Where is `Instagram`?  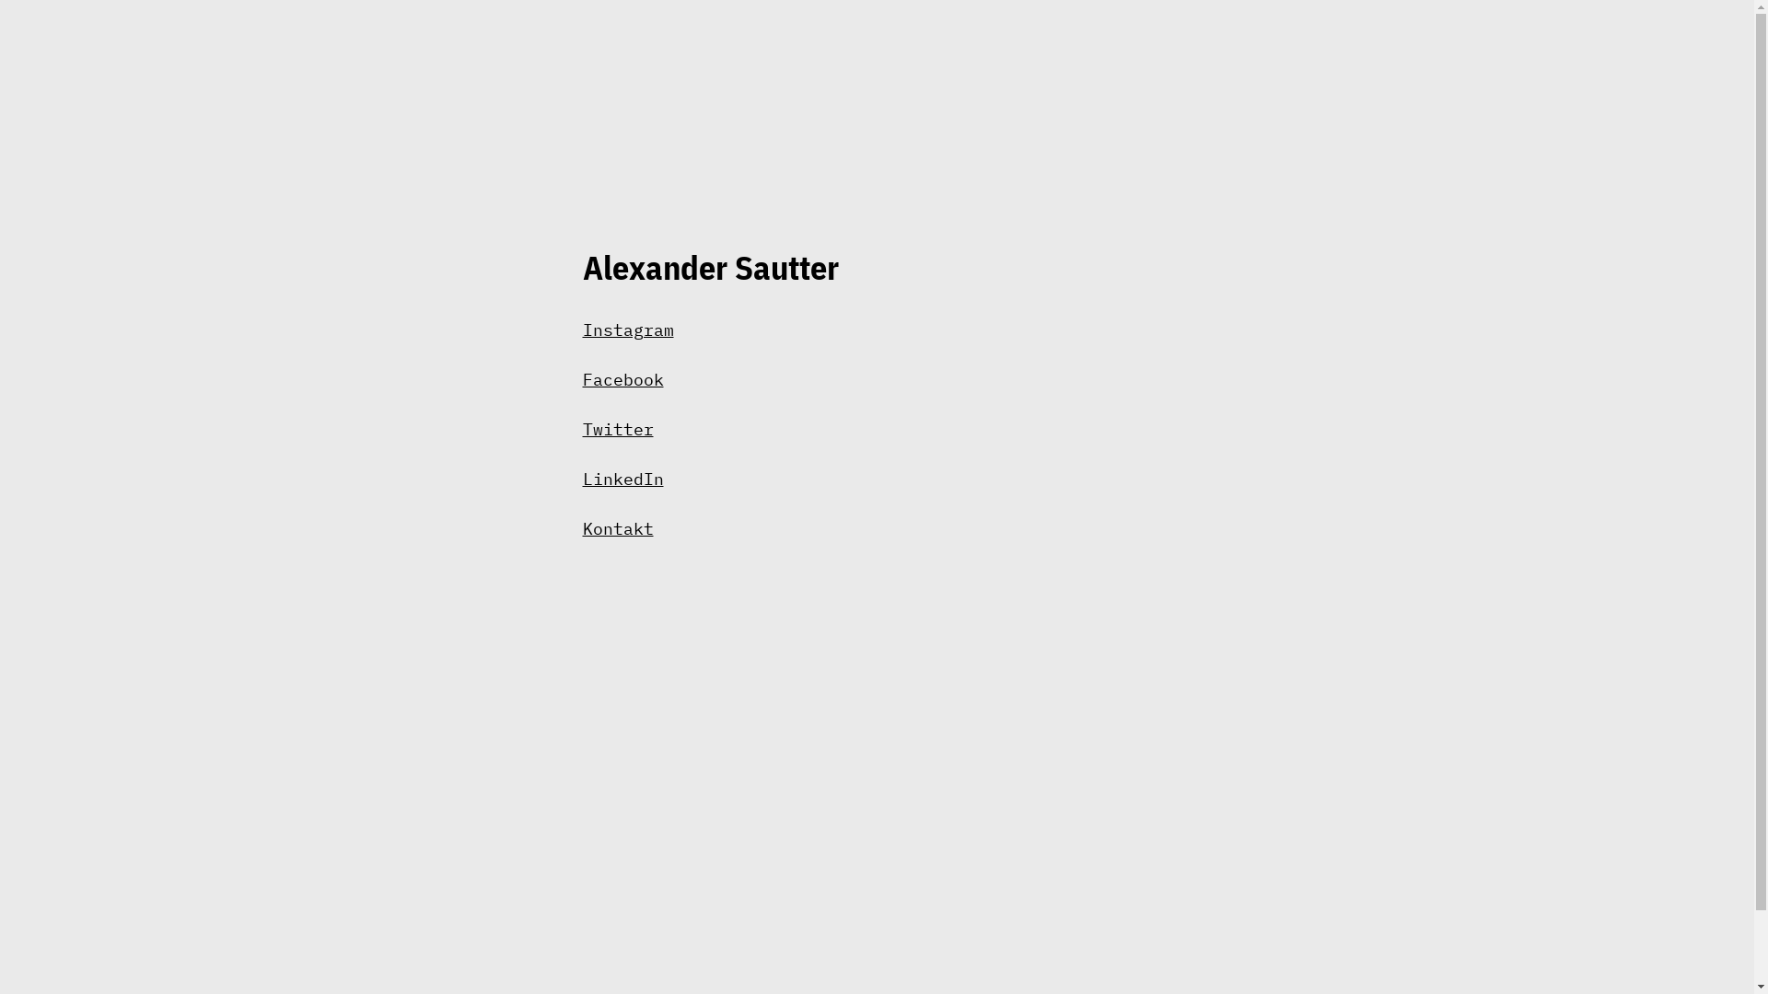 Instagram is located at coordinates (628, 329).